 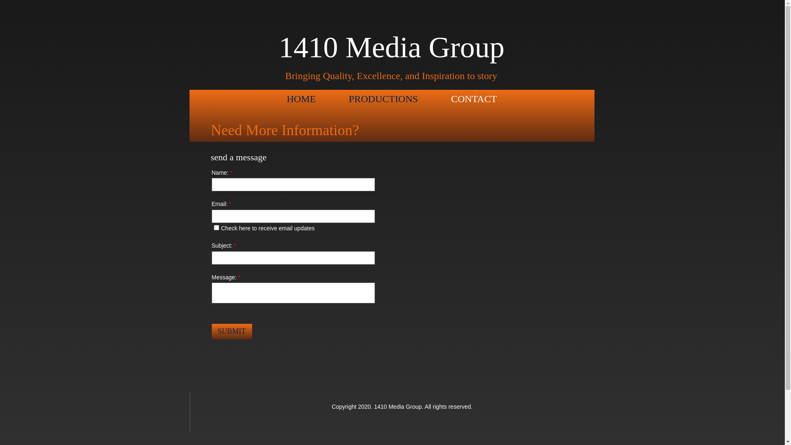 I want to click on PRODUCTIONS, so click(x=384, y=99).